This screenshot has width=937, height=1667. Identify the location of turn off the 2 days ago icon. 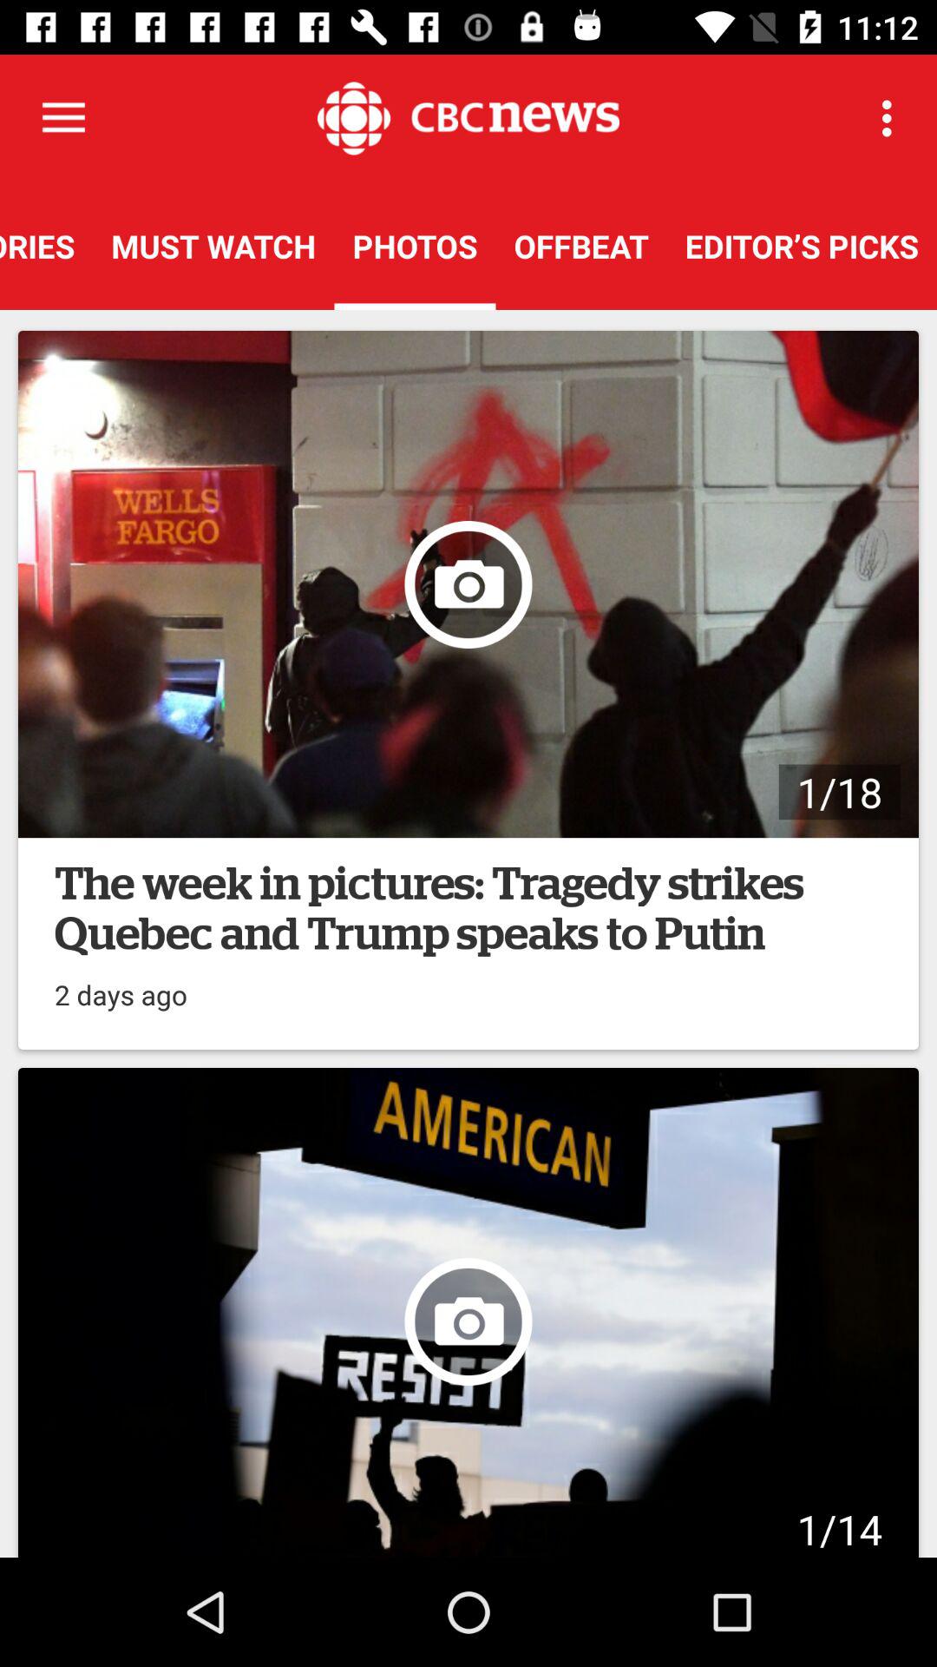
(121, 985).